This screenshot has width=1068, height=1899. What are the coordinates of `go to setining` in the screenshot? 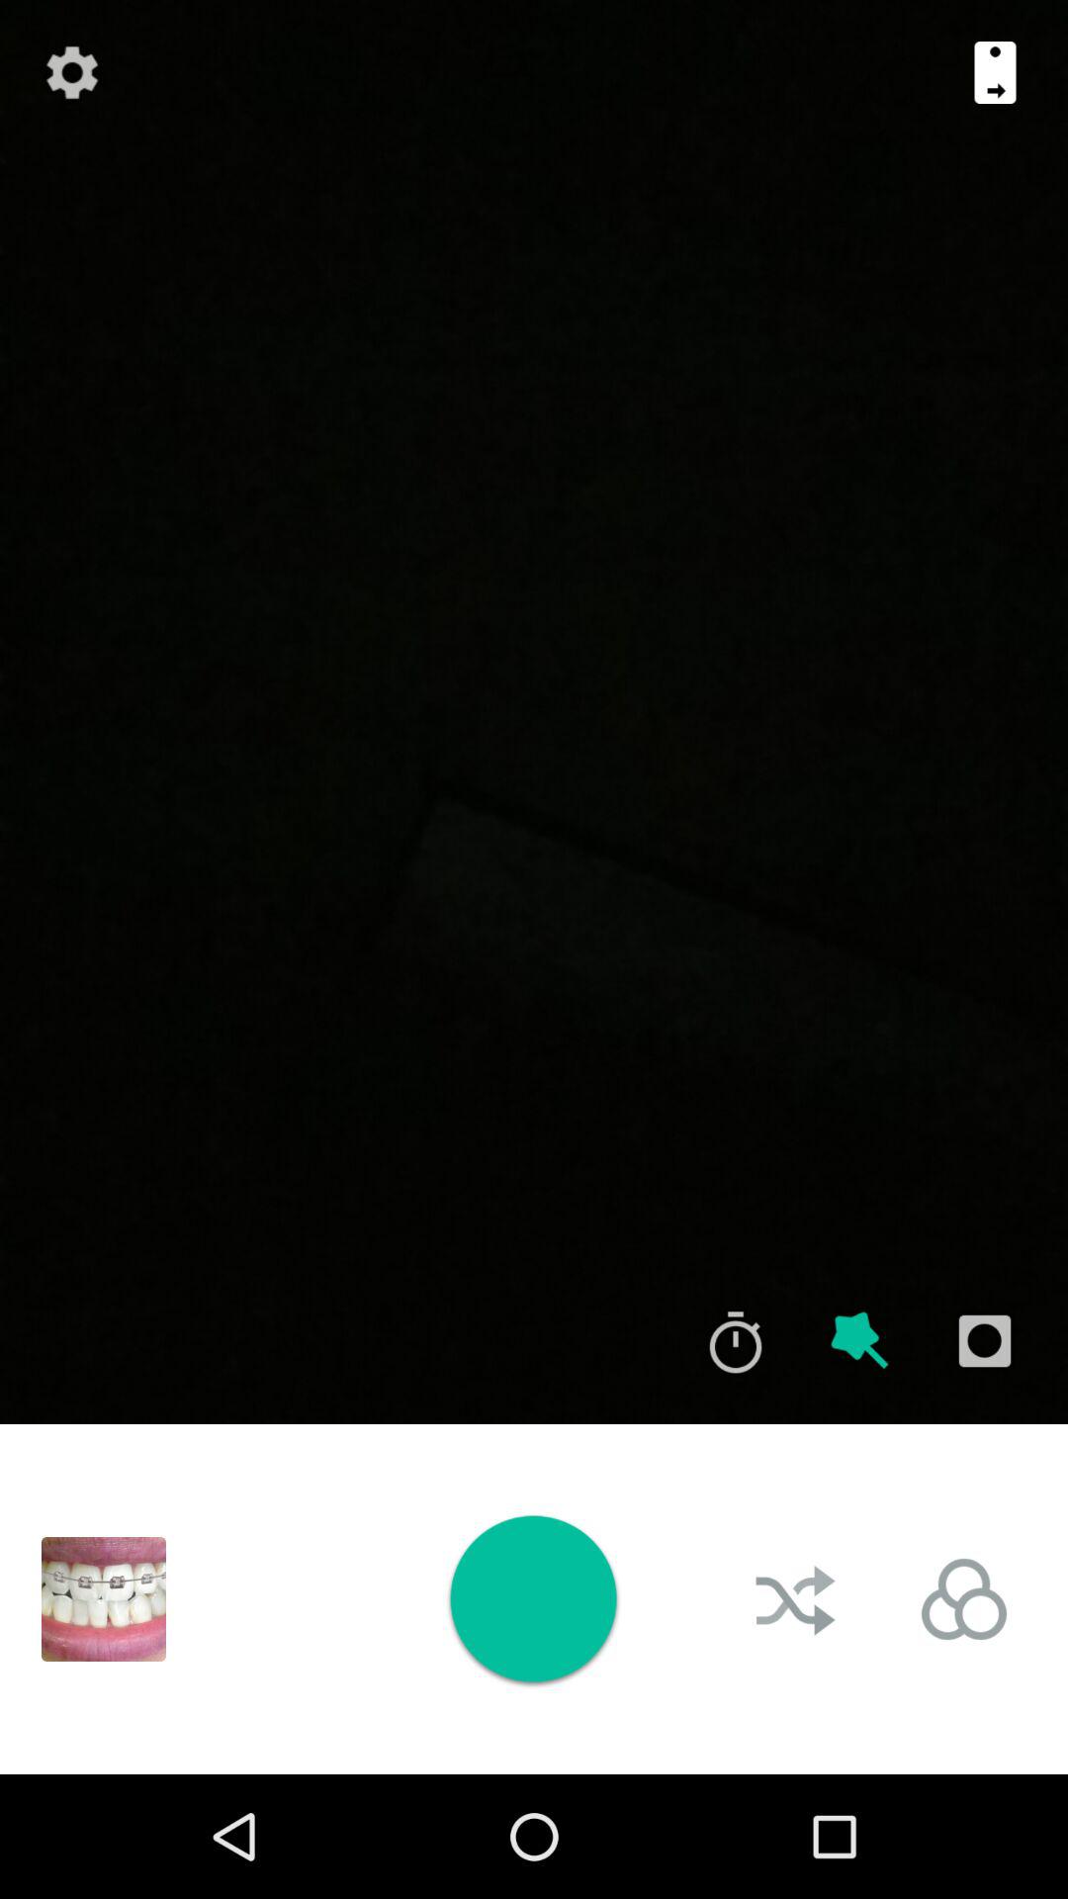 It's located at (72, 72).